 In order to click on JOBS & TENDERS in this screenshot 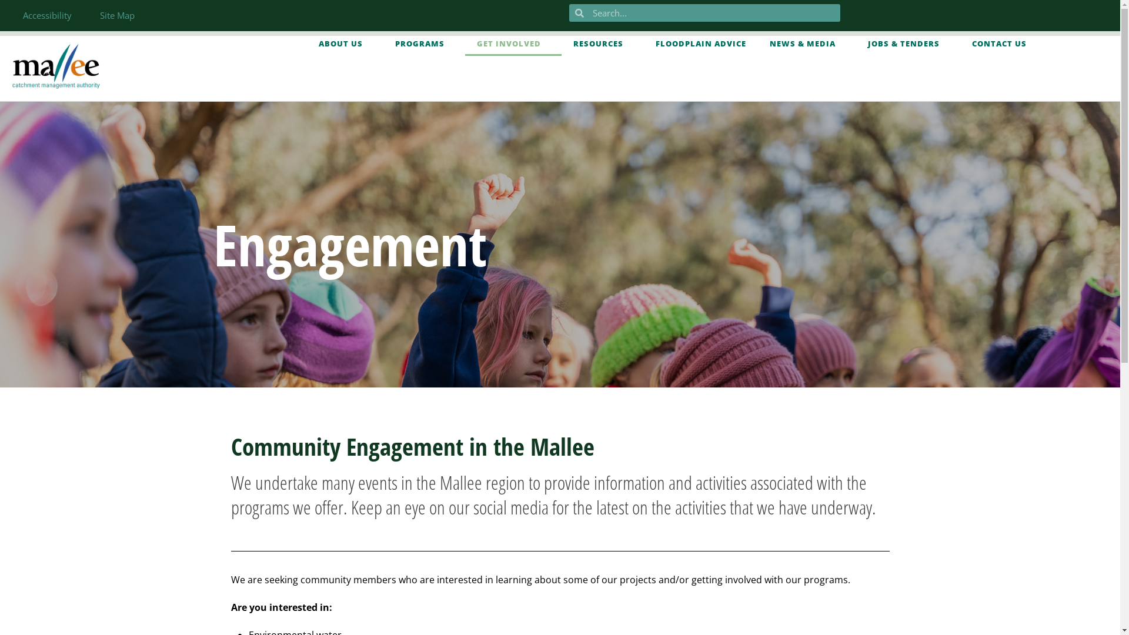, I will do `click(908, 44)`.